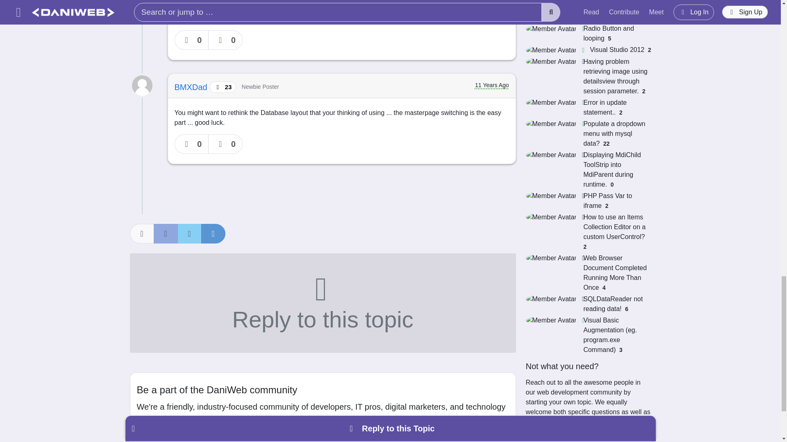 The height and width of the screenshot is (442, 787). Describe the element at coordinates (141, 233) in the screenshot. I see `Share` at that location.